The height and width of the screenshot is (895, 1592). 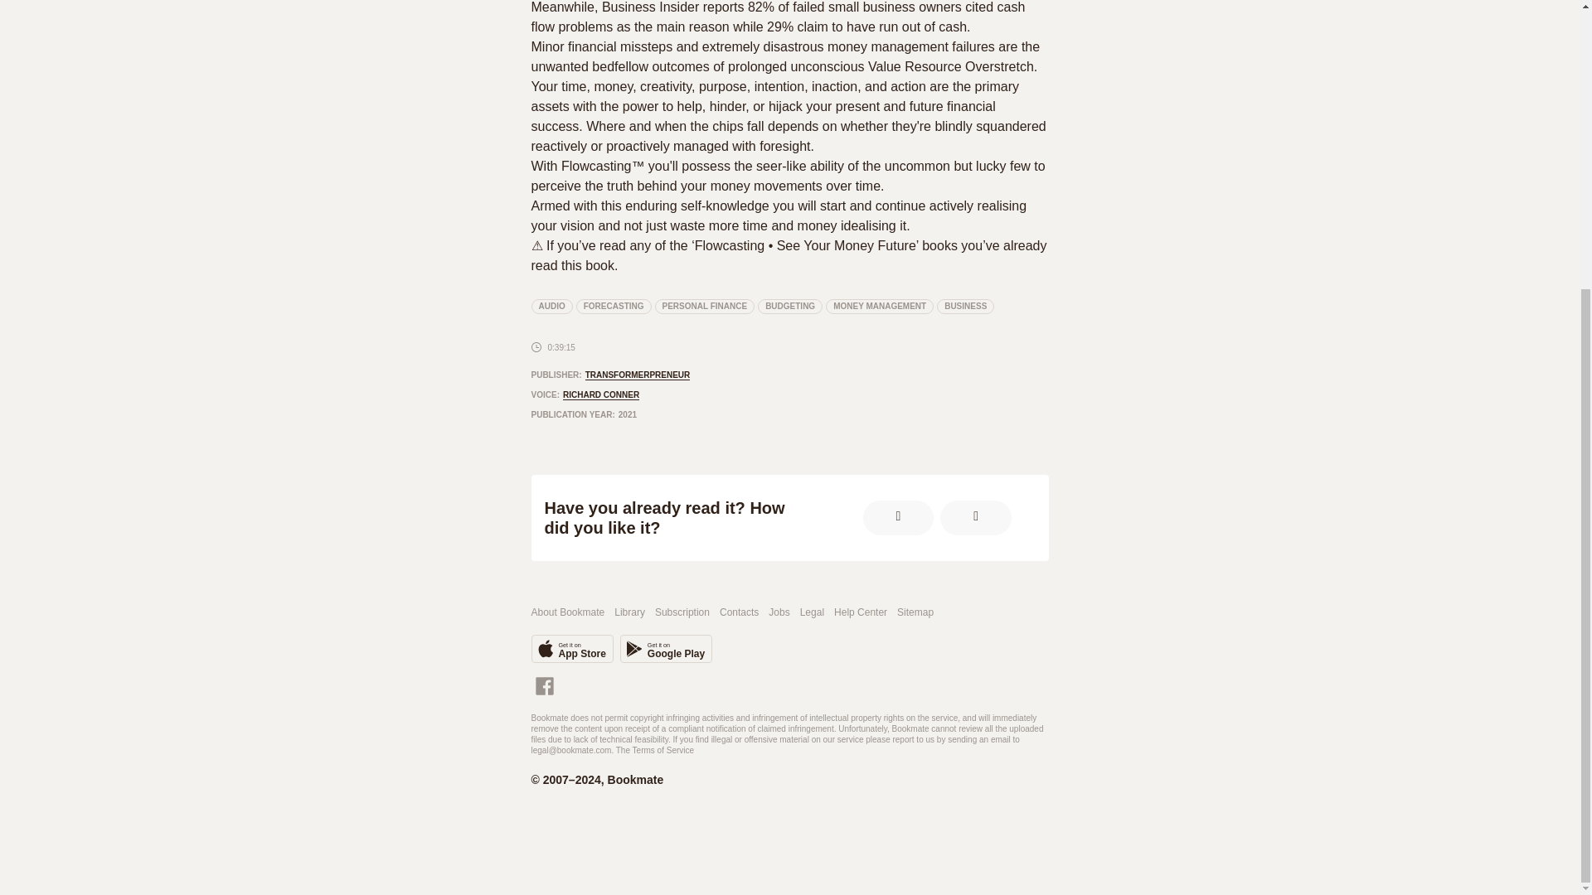 What do you see at coordinates (965, 307) in the screenshot?
I see `BUSINESS` at bounding box center [965, 307].